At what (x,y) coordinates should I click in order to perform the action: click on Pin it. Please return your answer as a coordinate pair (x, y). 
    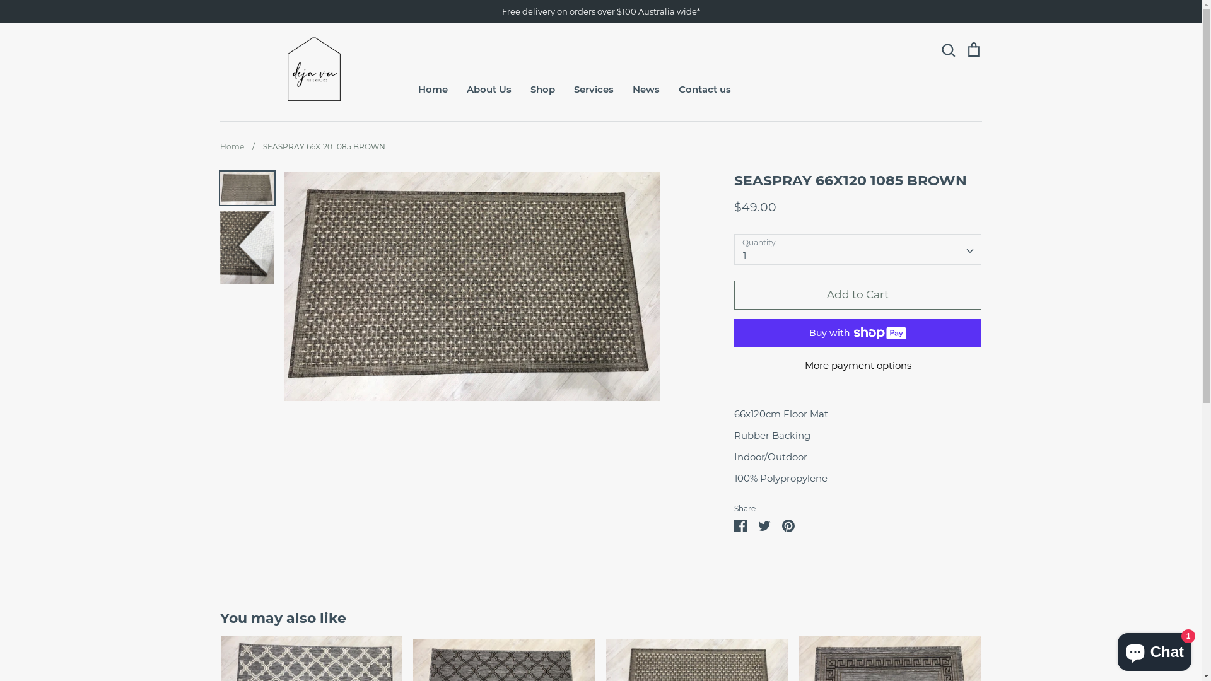
    Looking at the image, I should click on (788, 524).